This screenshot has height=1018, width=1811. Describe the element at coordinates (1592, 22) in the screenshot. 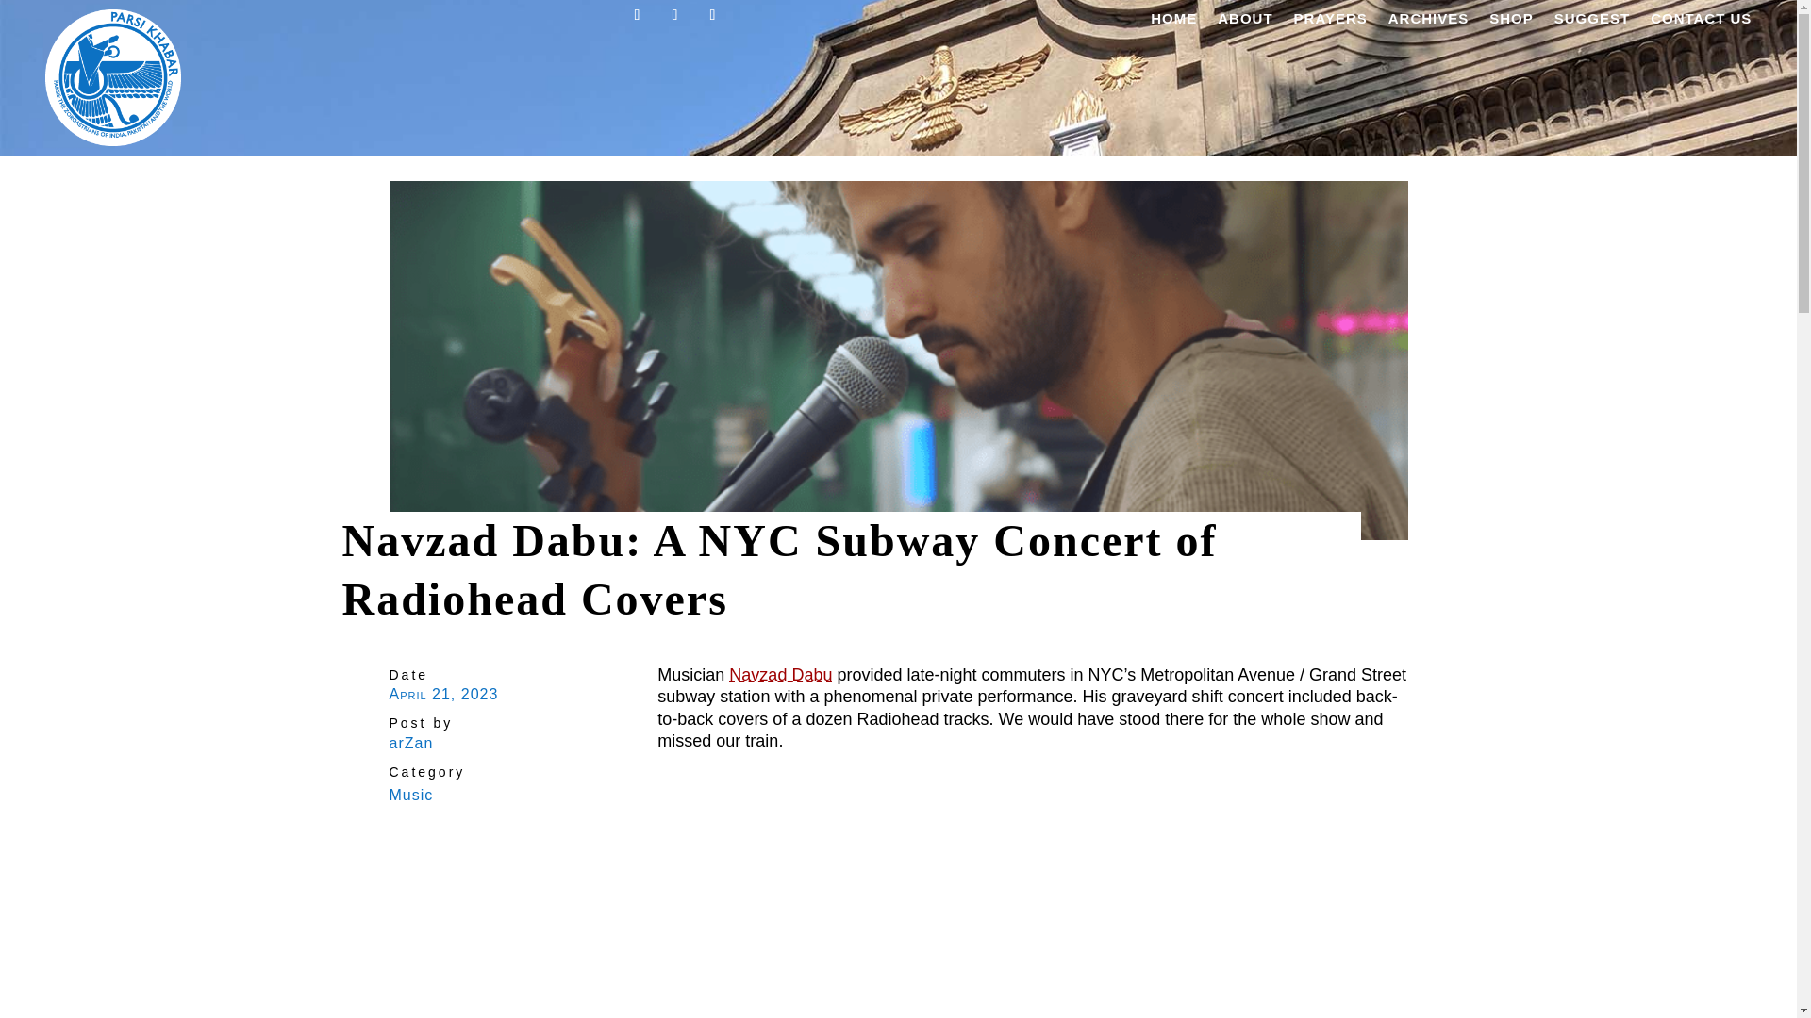

I see `SUGGEST` at that location.